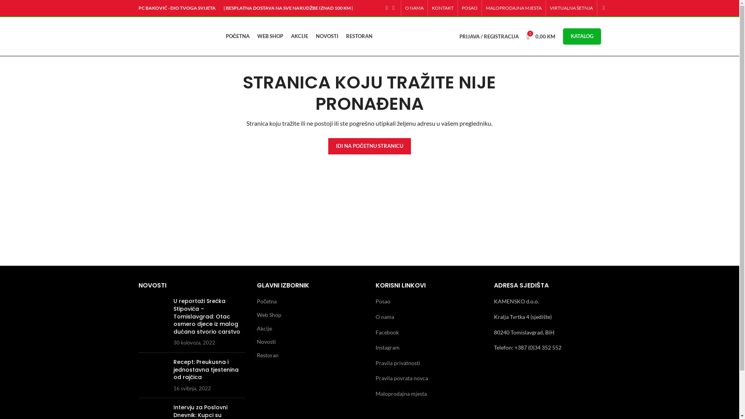 The height and width of the screenshot is (419, 745). What do you see at coordinates (514, 8) in the screenshot?
I see `MALOPRODAJNA MJESTA` at bounding box center [514, 8].